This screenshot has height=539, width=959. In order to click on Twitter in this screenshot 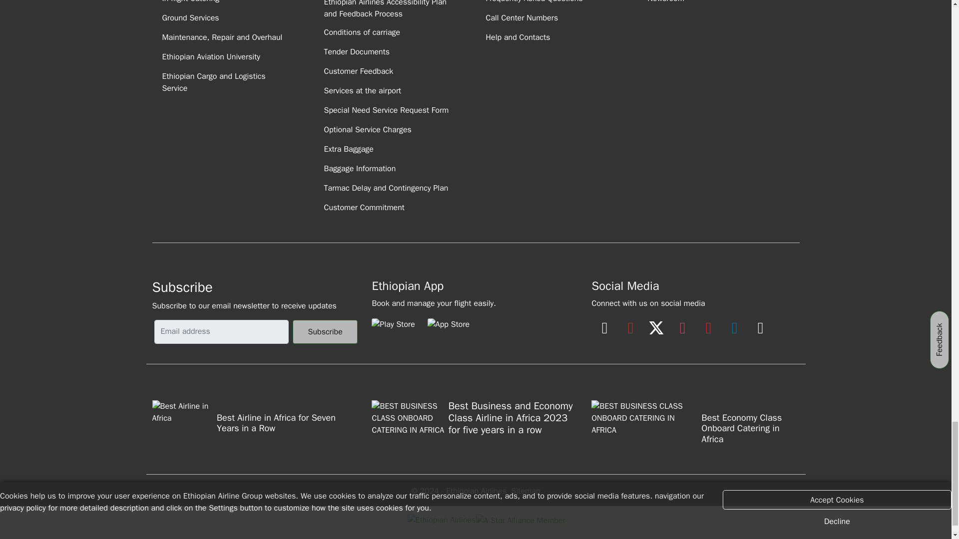, I will do `click(656, 319)`.